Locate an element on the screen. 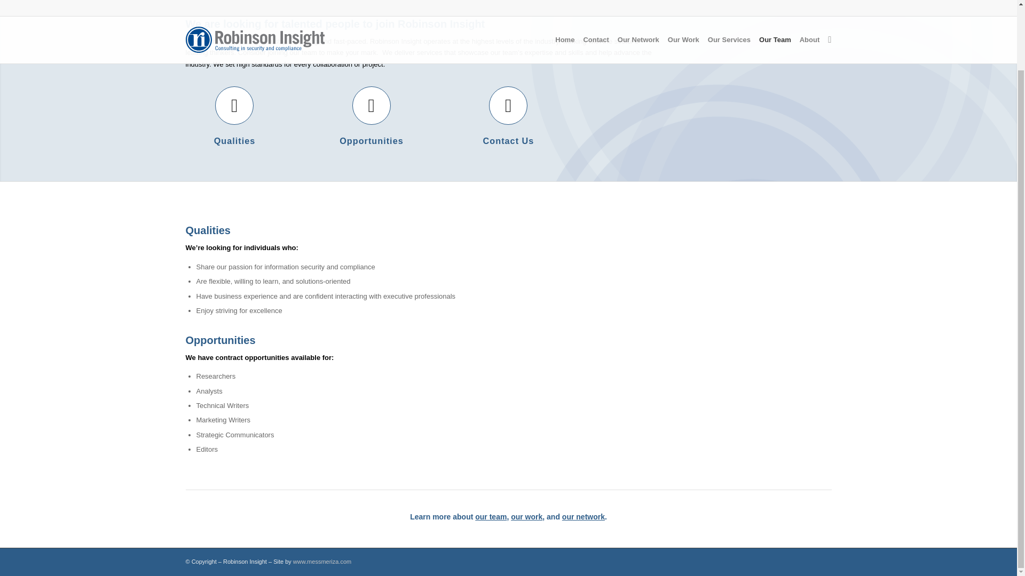  our team is located at coordinates (491, 517).